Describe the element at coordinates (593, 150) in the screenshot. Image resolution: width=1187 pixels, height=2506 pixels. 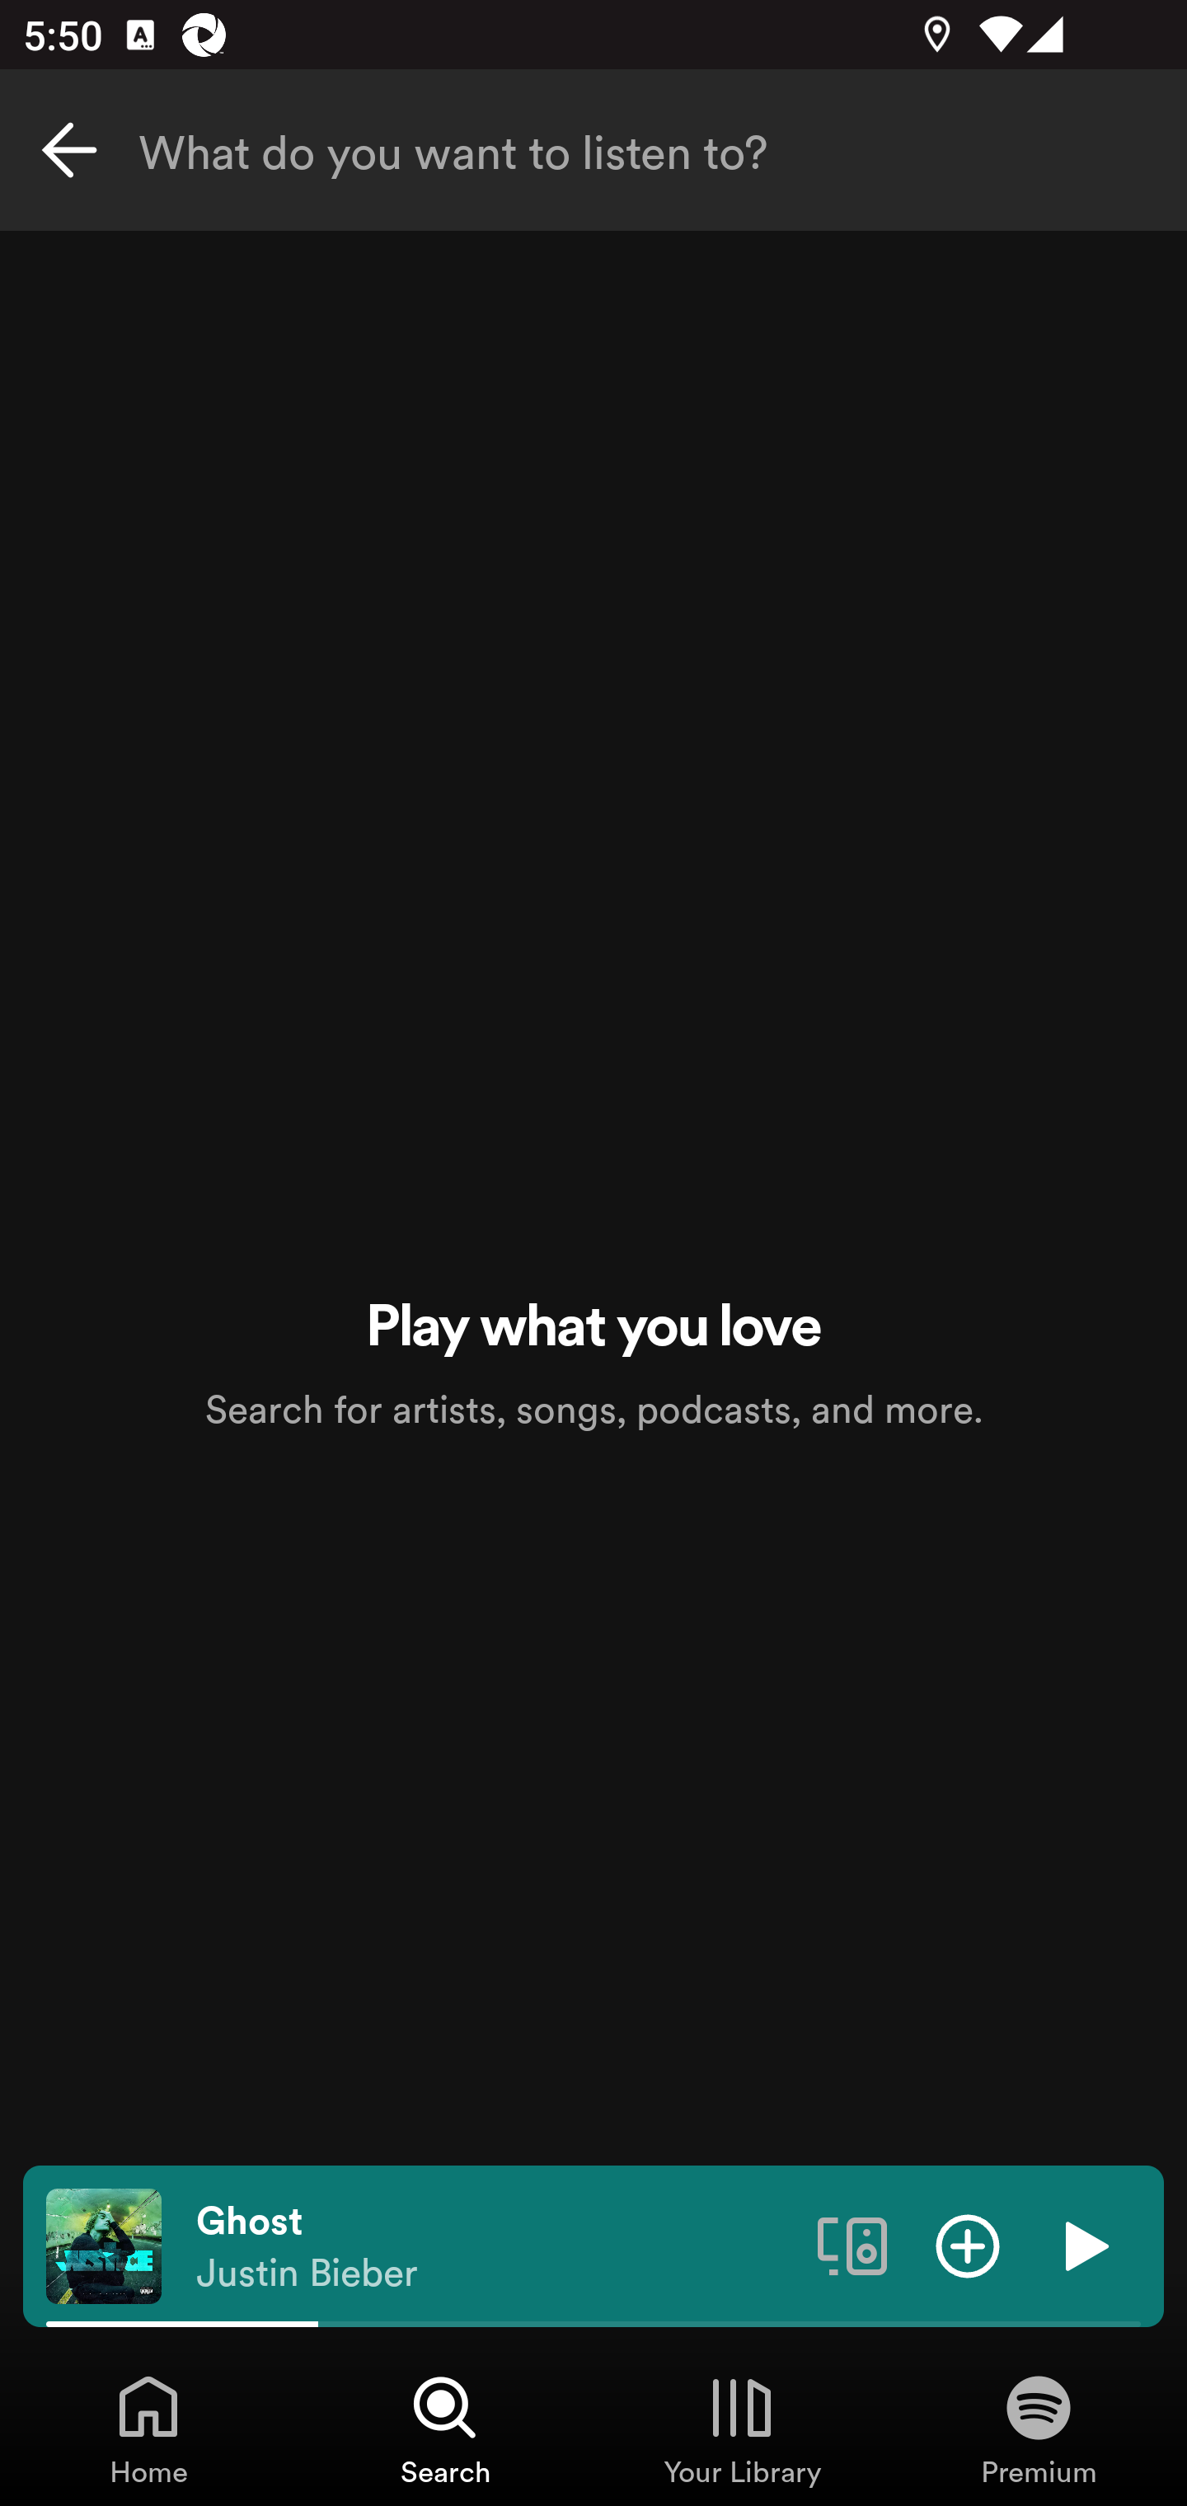
I see `What do you want to listen to?` at that location.